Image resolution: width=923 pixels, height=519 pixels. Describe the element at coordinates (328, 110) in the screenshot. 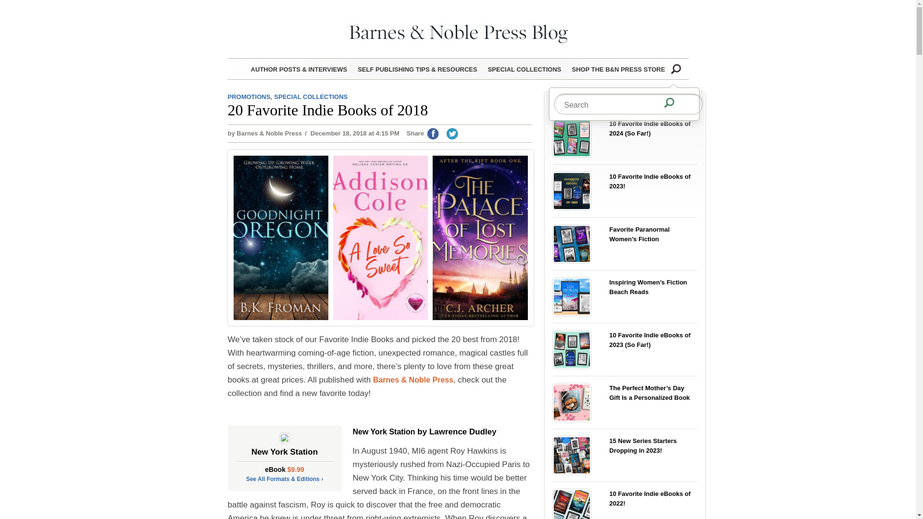

I see `Permalink to 20 Favorite Indie Books of 2018` at that location.